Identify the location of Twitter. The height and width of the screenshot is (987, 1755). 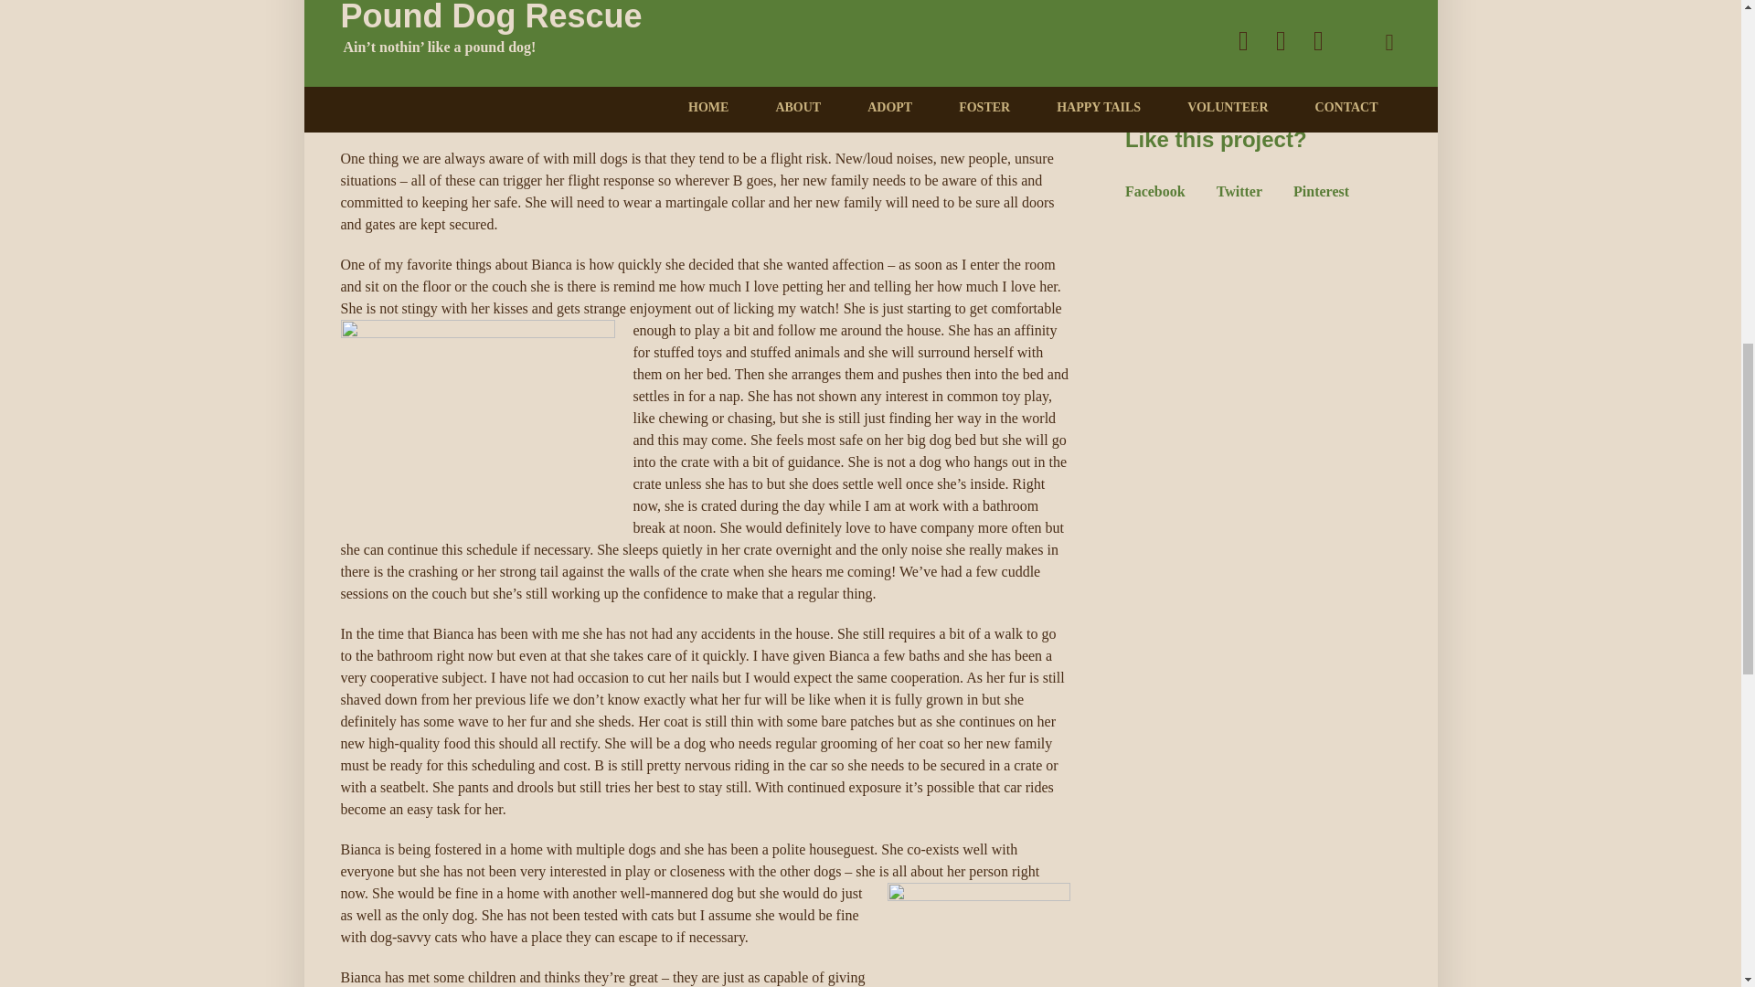
(1239, 191).